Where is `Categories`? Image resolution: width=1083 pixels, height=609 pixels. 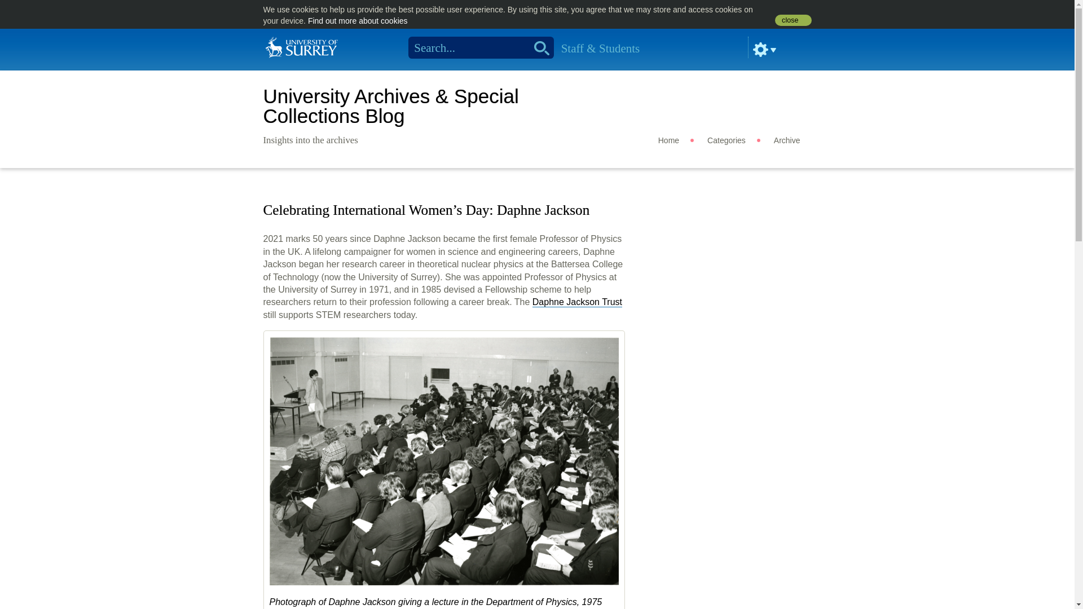 Categories is located at coordinates (727, 140).